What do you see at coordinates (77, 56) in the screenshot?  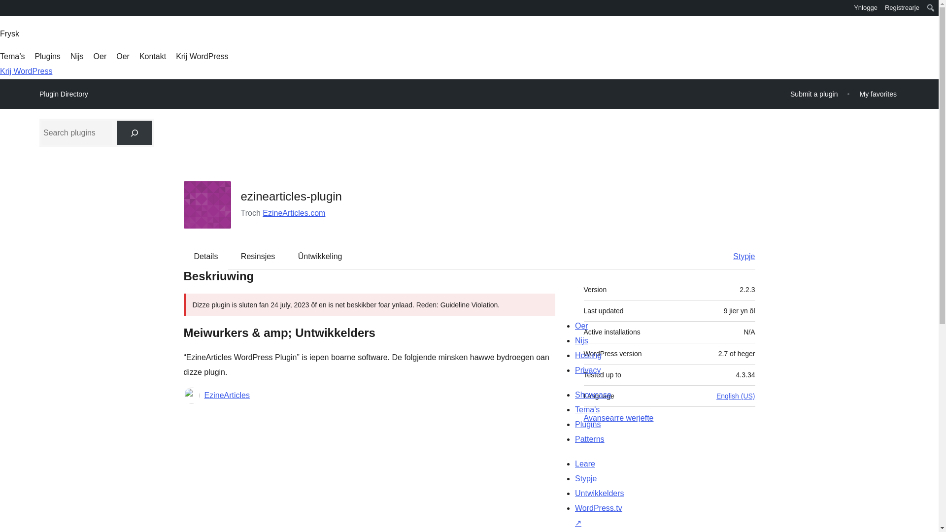 I see `Nijs` at bounding box center [77, 56].